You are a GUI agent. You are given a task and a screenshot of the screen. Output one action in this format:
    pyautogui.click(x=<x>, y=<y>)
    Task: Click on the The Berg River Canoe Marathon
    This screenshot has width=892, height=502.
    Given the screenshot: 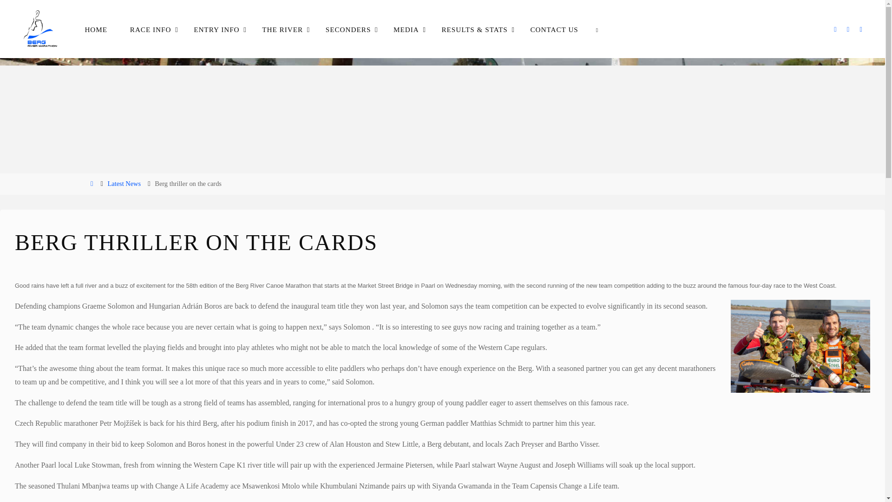 What is the action you would take?
    pyautogui.click(x=40, y=29)
    